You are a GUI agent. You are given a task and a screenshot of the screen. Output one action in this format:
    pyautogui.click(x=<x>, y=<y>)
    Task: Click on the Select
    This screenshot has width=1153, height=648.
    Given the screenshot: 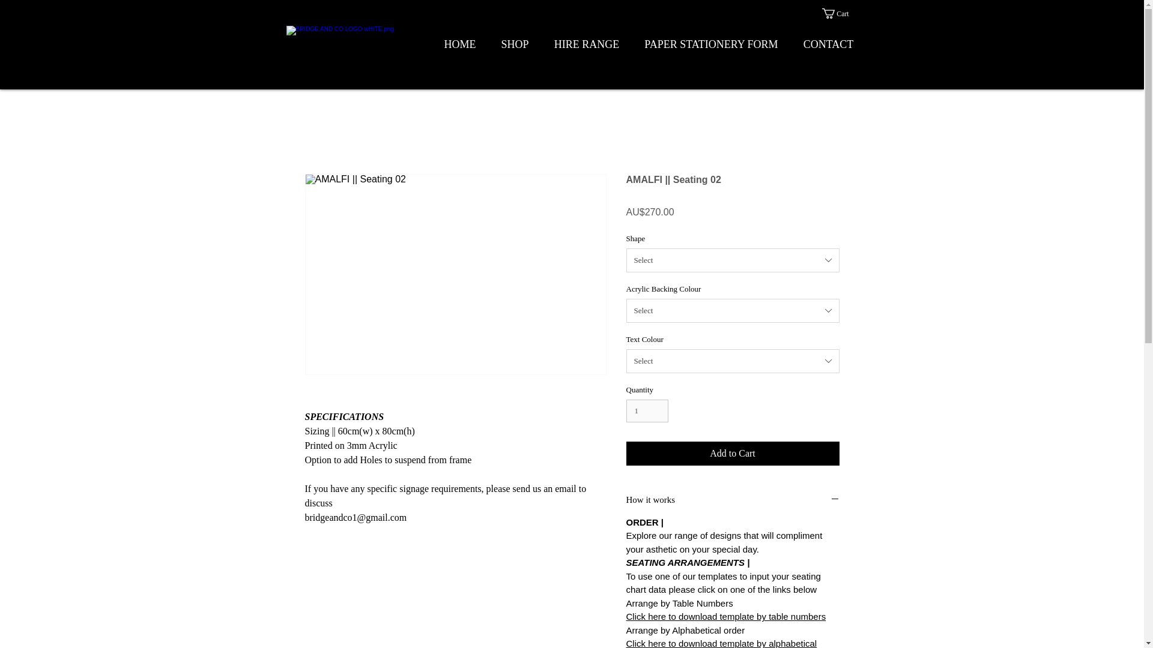 What is the action you would take?
    pyautogui.click(x=733, y=260)
    